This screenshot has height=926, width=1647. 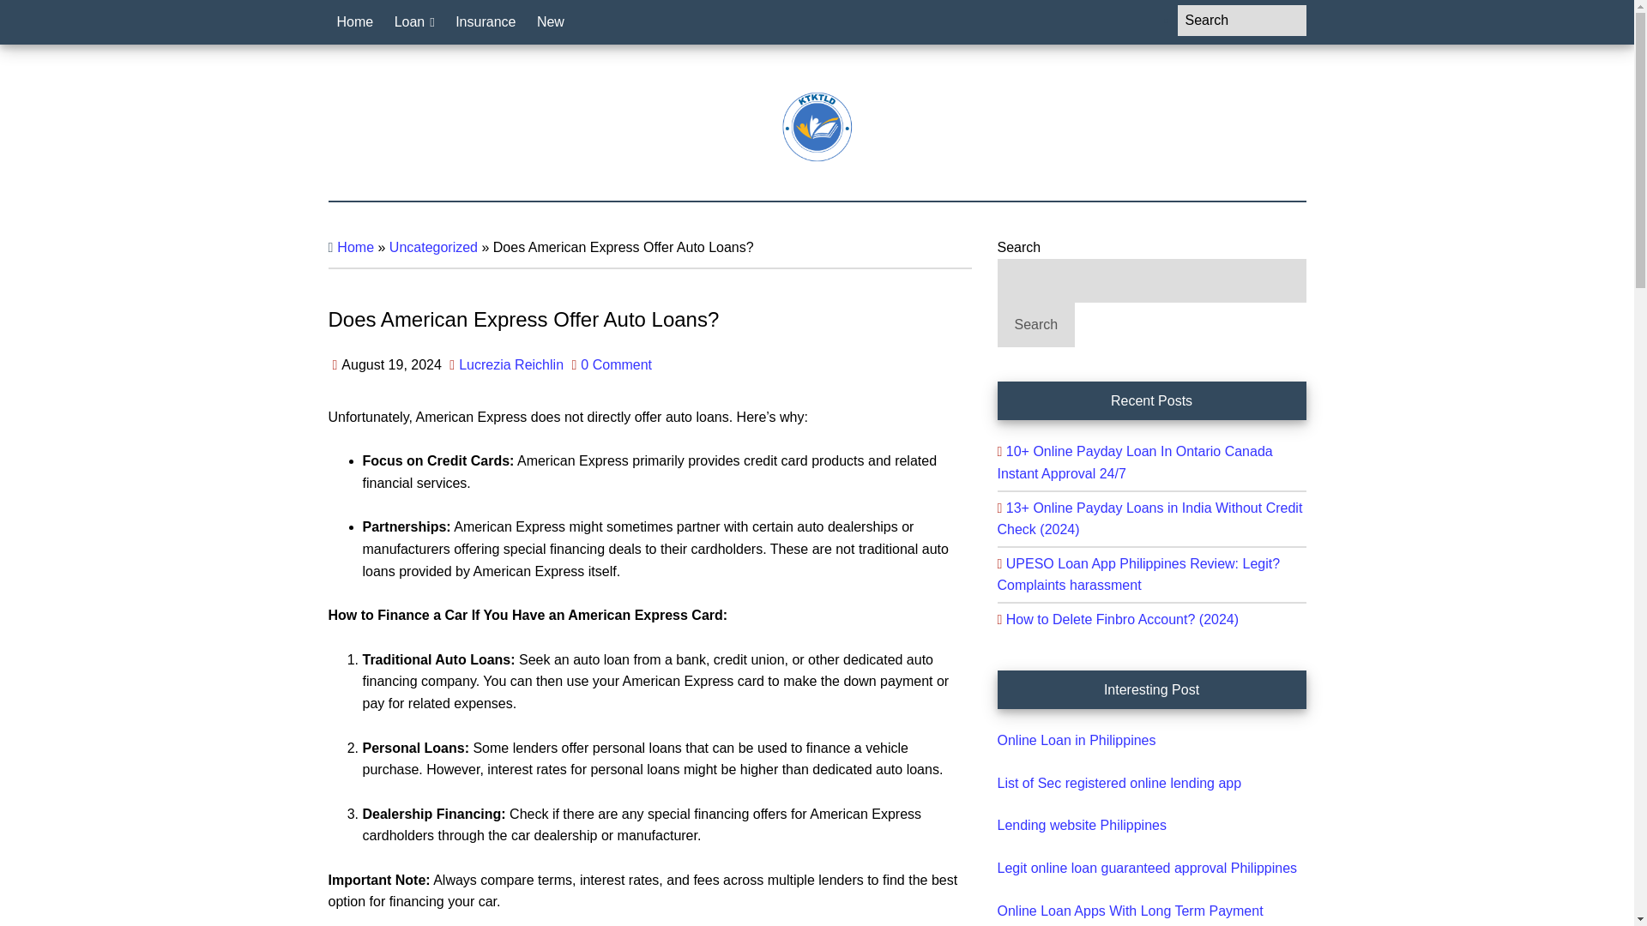 What do you see at coordinates (1146, 868) in the screenshot?
I see `Legit online loan guaranteed approval Philippines` at bounding box center [1146, 868].